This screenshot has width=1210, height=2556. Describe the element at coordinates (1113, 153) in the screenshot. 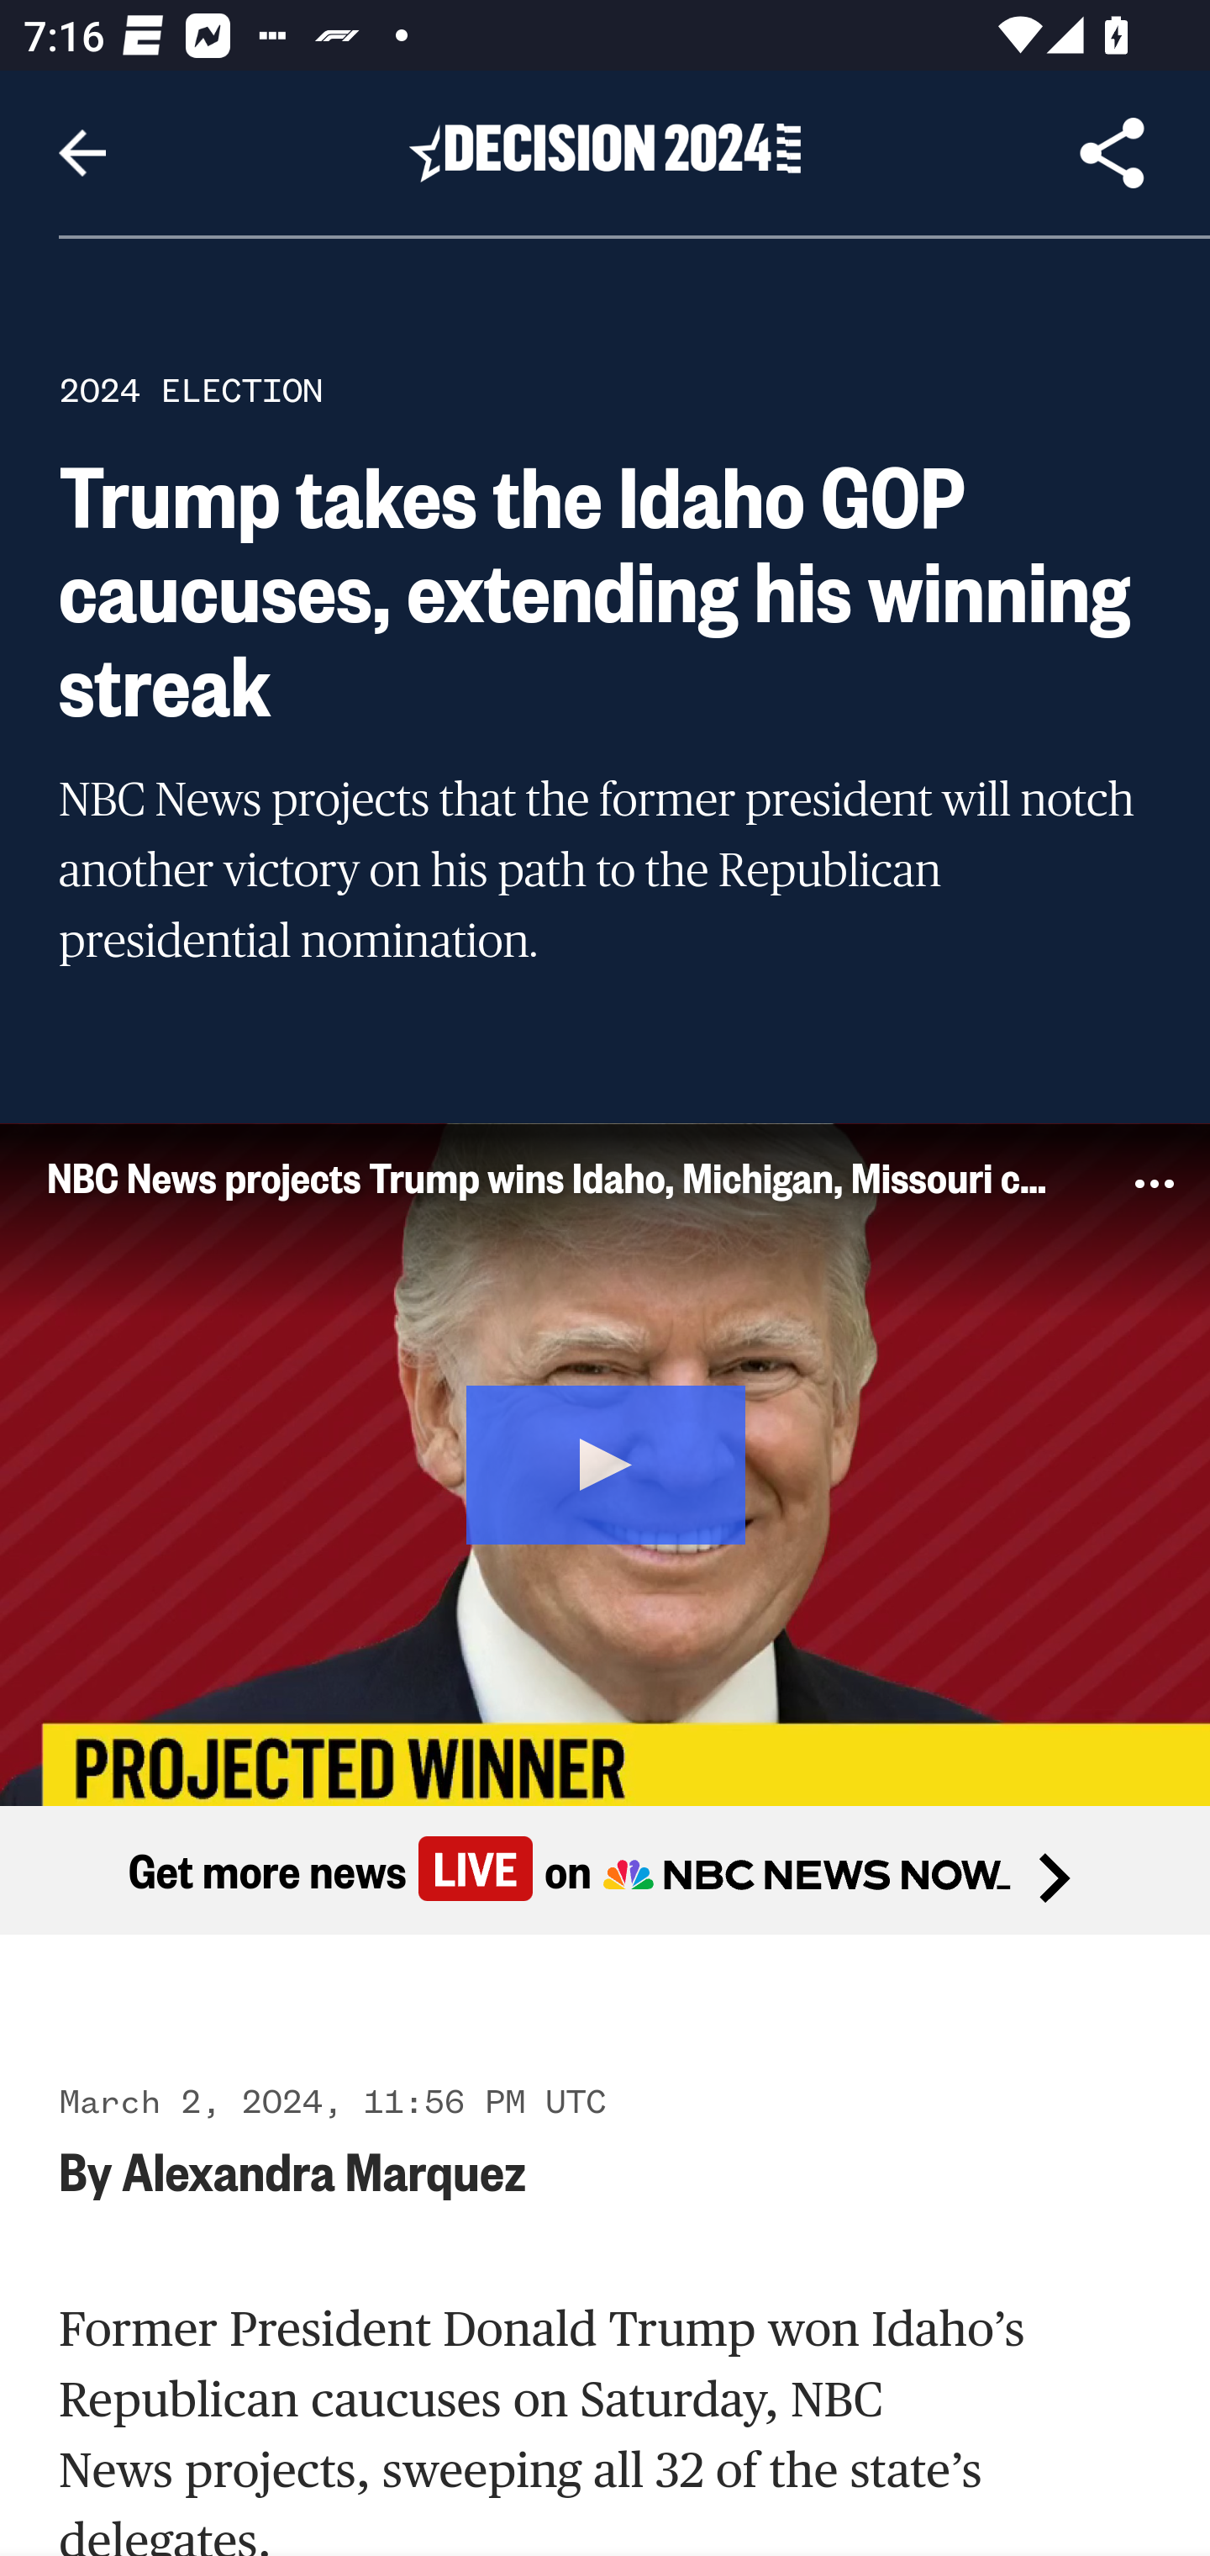

I see `Share Article, button` at that location.